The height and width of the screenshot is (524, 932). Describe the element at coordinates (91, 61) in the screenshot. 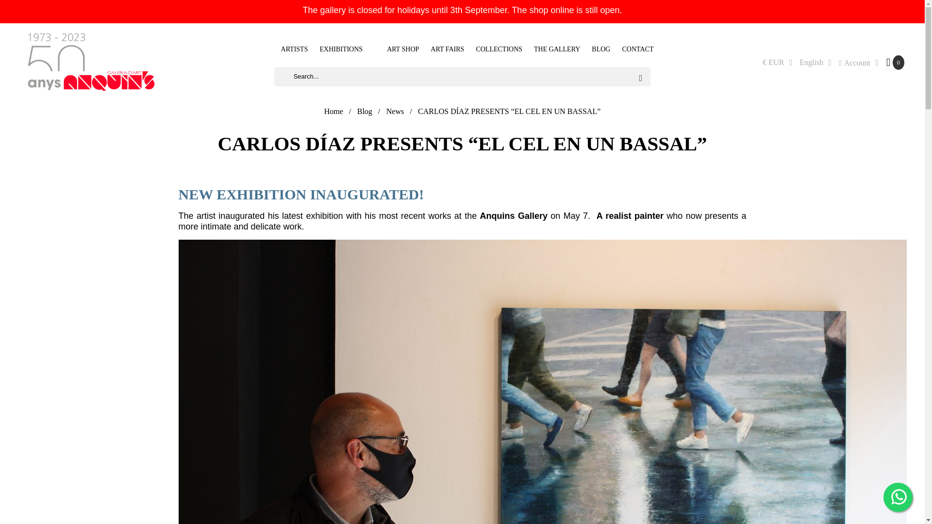

I see `Anquins Art Gallery ` at that location.